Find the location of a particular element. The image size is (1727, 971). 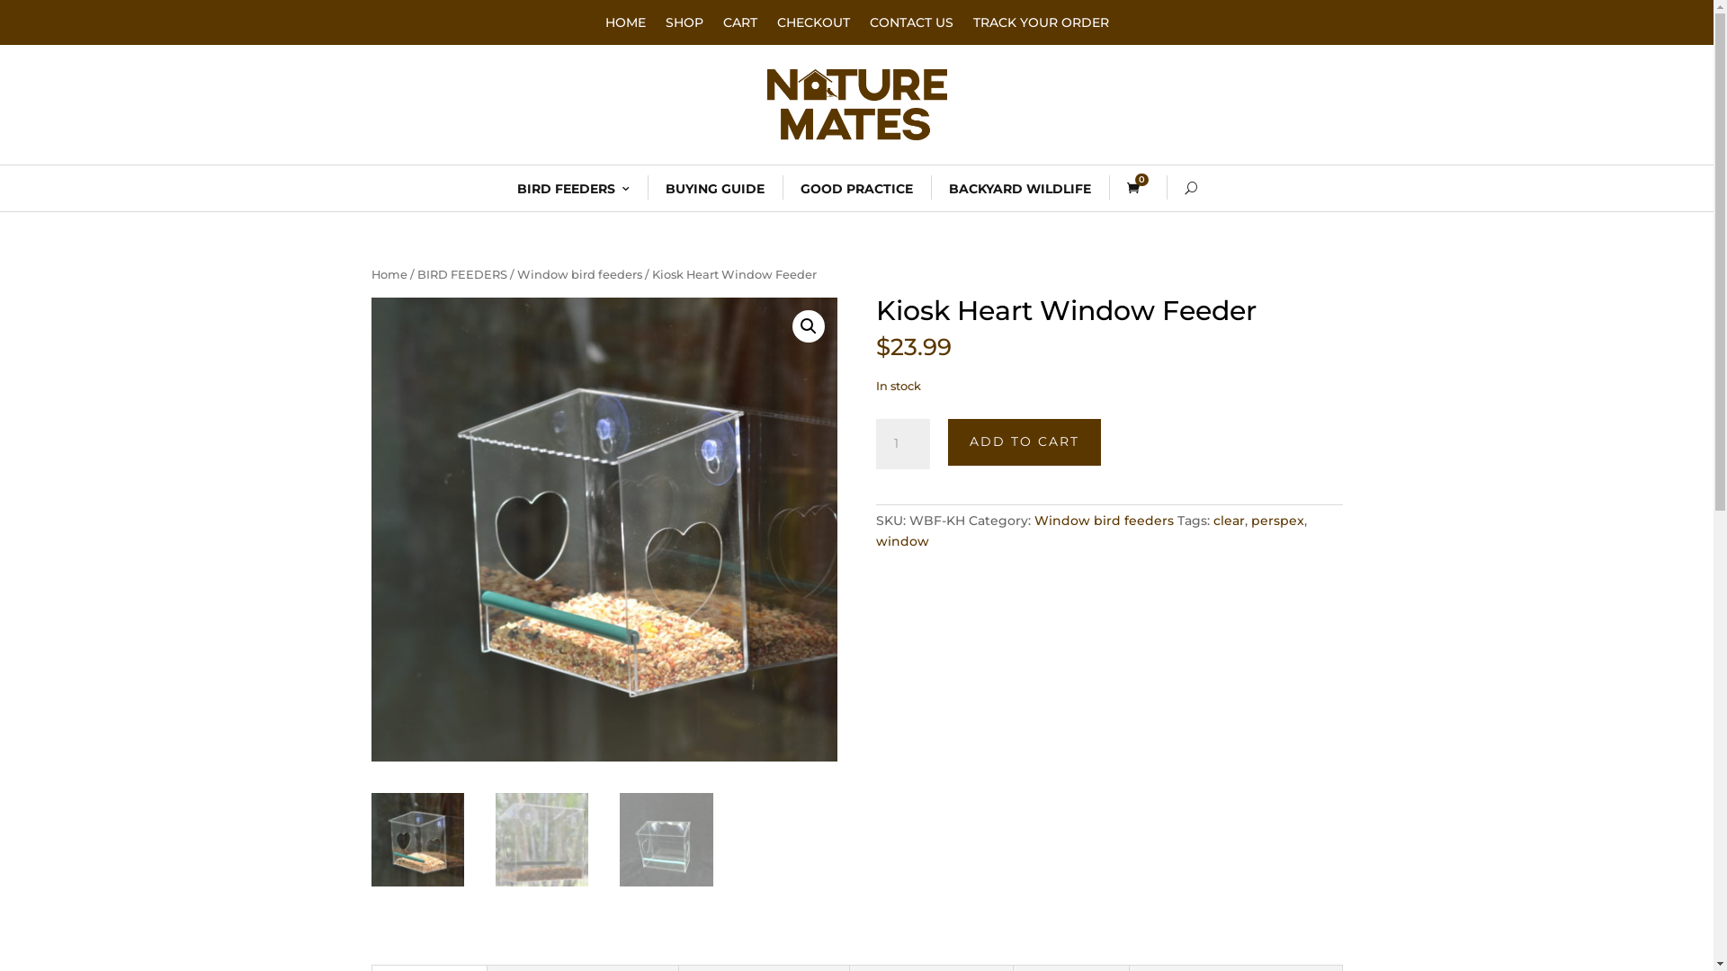

CART is located at coordinates (740, 26).